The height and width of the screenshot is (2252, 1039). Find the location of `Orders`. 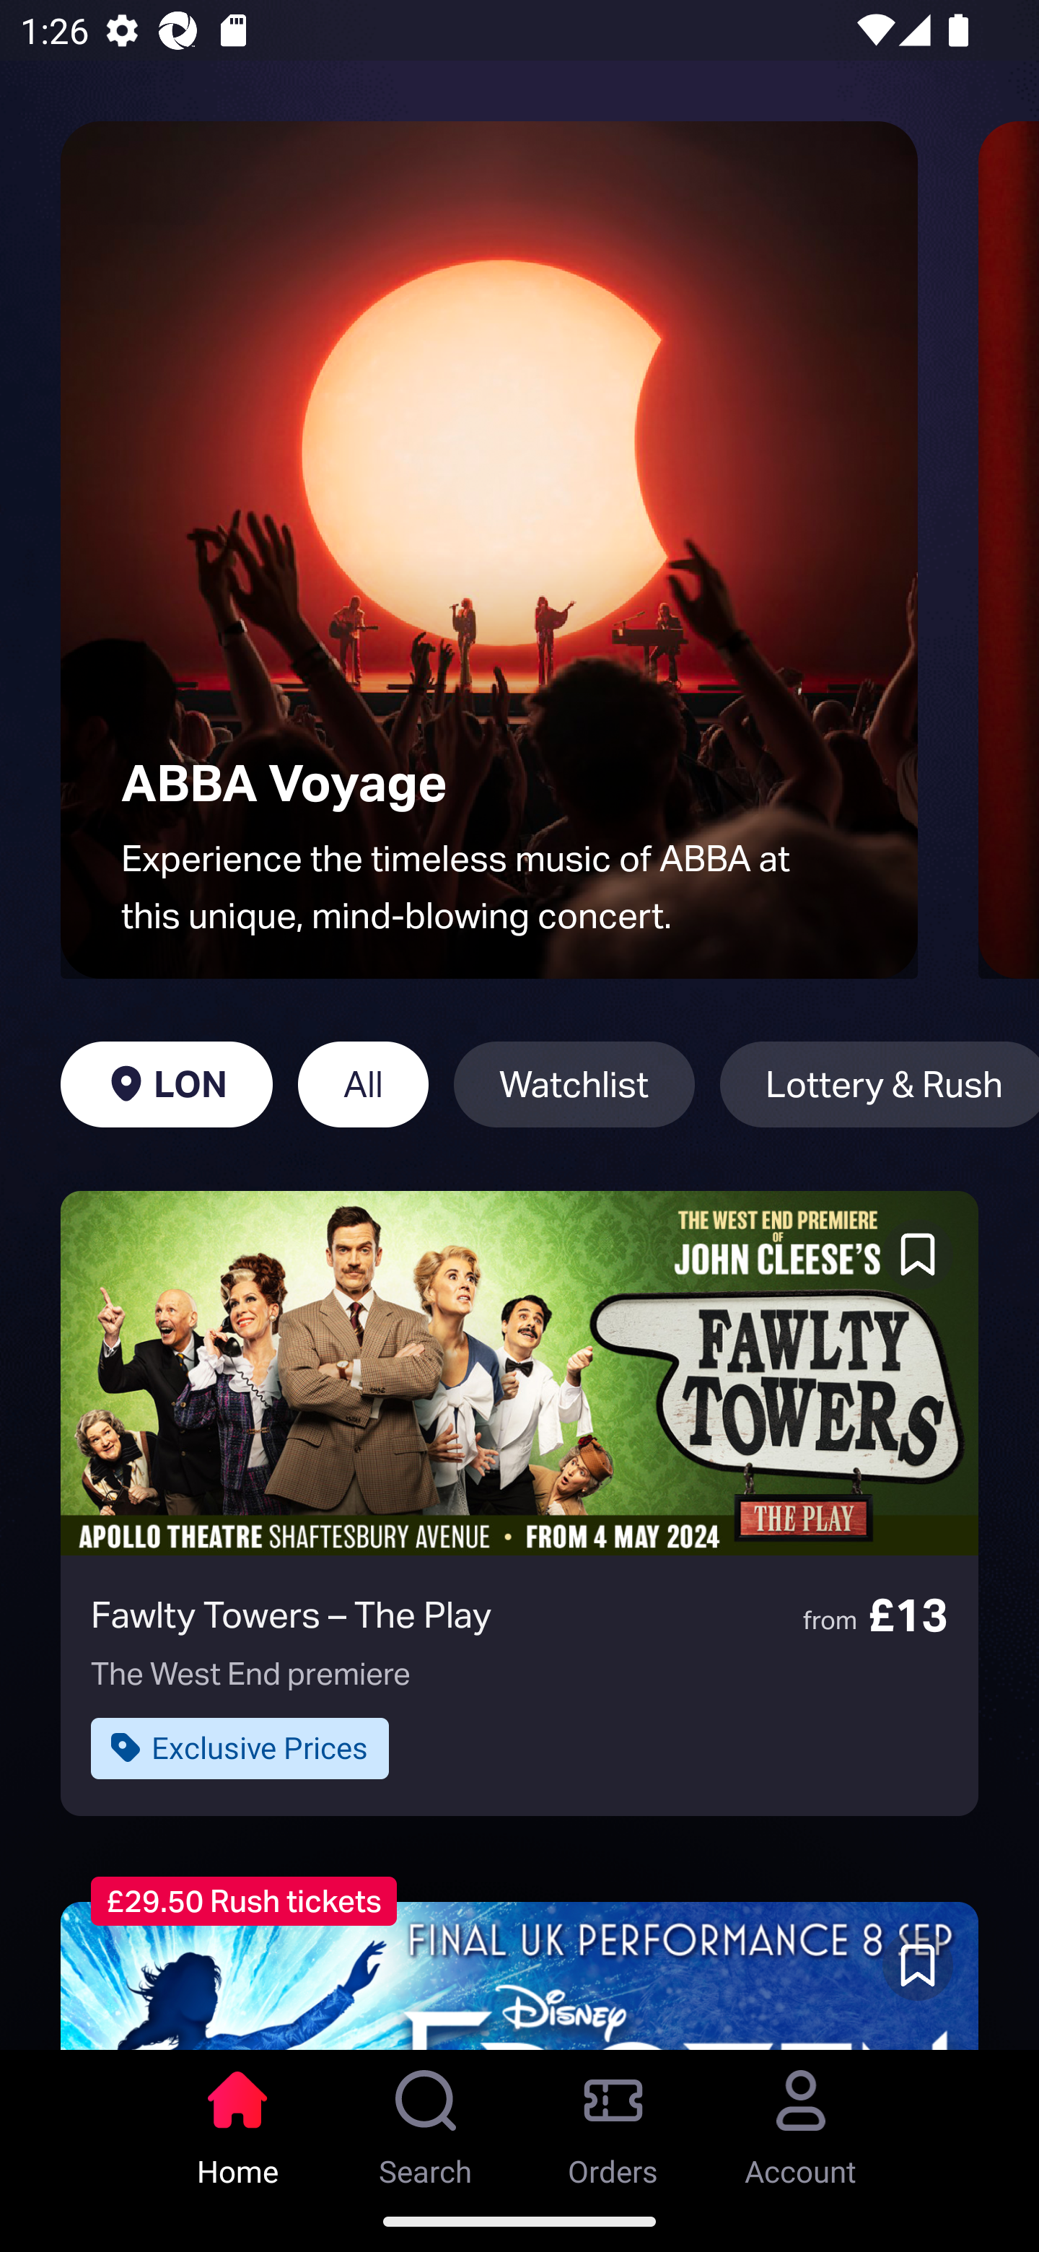

Orders is located at coordinates (613, 2120).